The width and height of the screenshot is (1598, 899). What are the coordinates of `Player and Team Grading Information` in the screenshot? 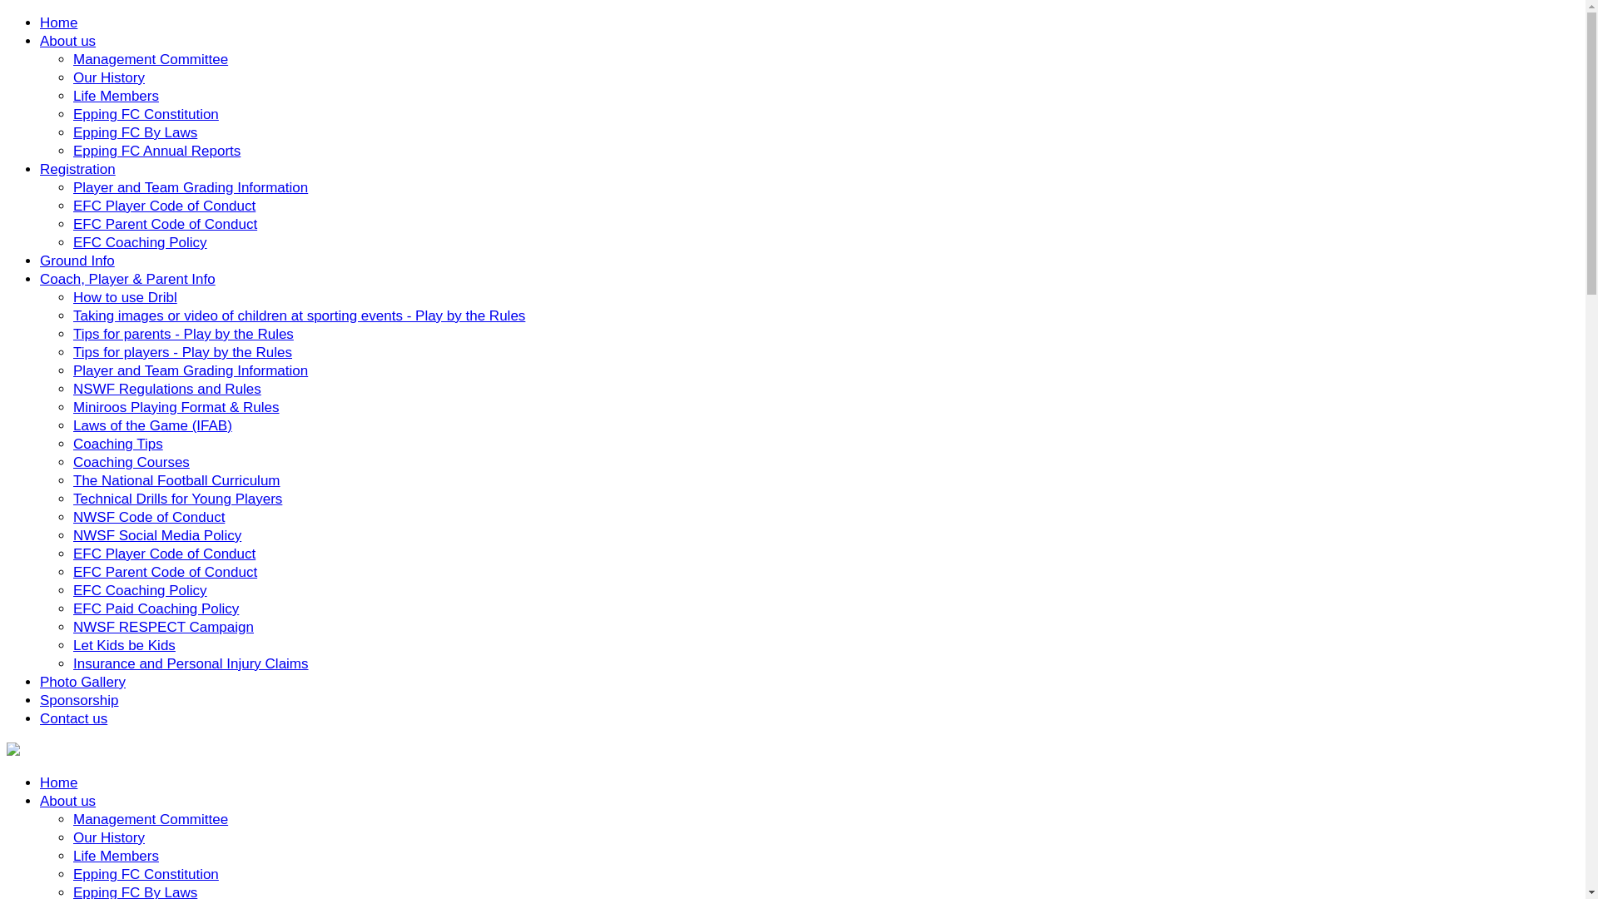 It's located at (191, 371).